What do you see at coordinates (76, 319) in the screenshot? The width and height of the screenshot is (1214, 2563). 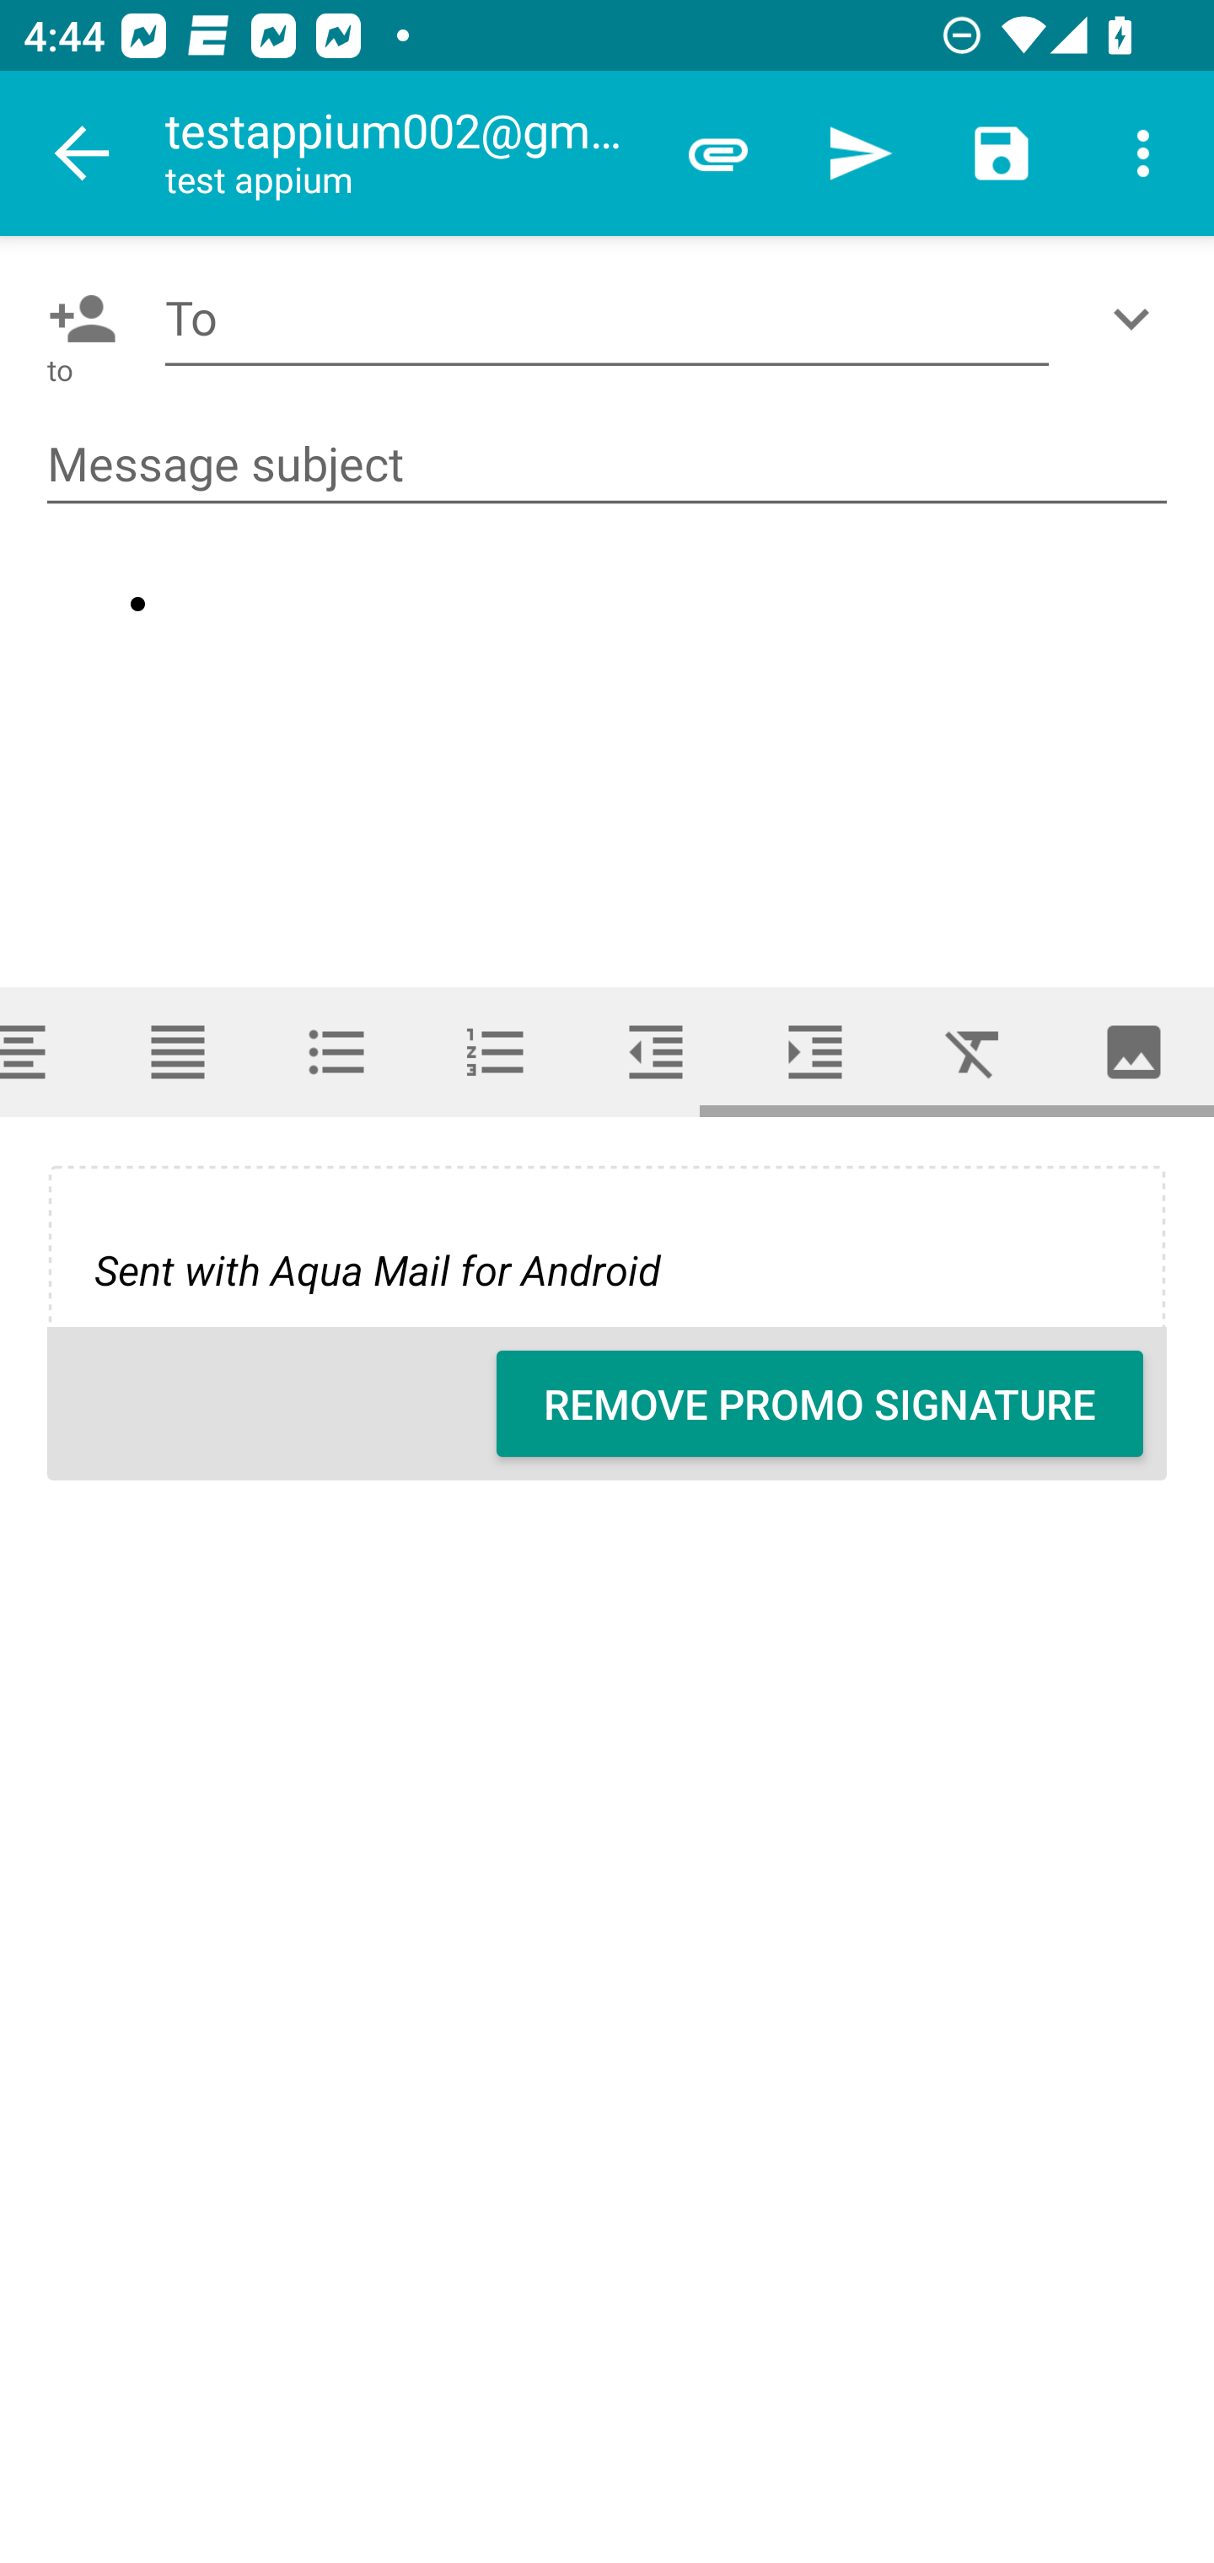 I see `Pick contact: To` at bounding box center [76, 319].